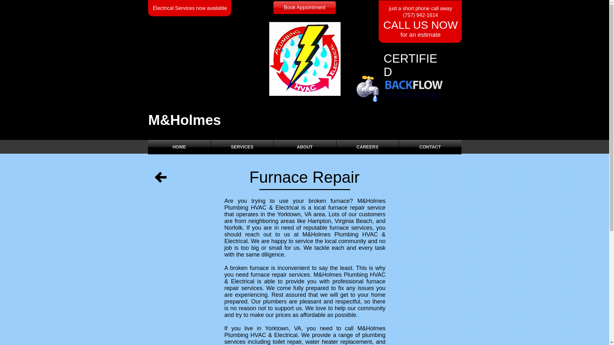 Image resolution: width=614 pixels, height=345 pixels. Describe the element at coordinates (430, 147) in the screenshot. I see `CONTACT` at that location.